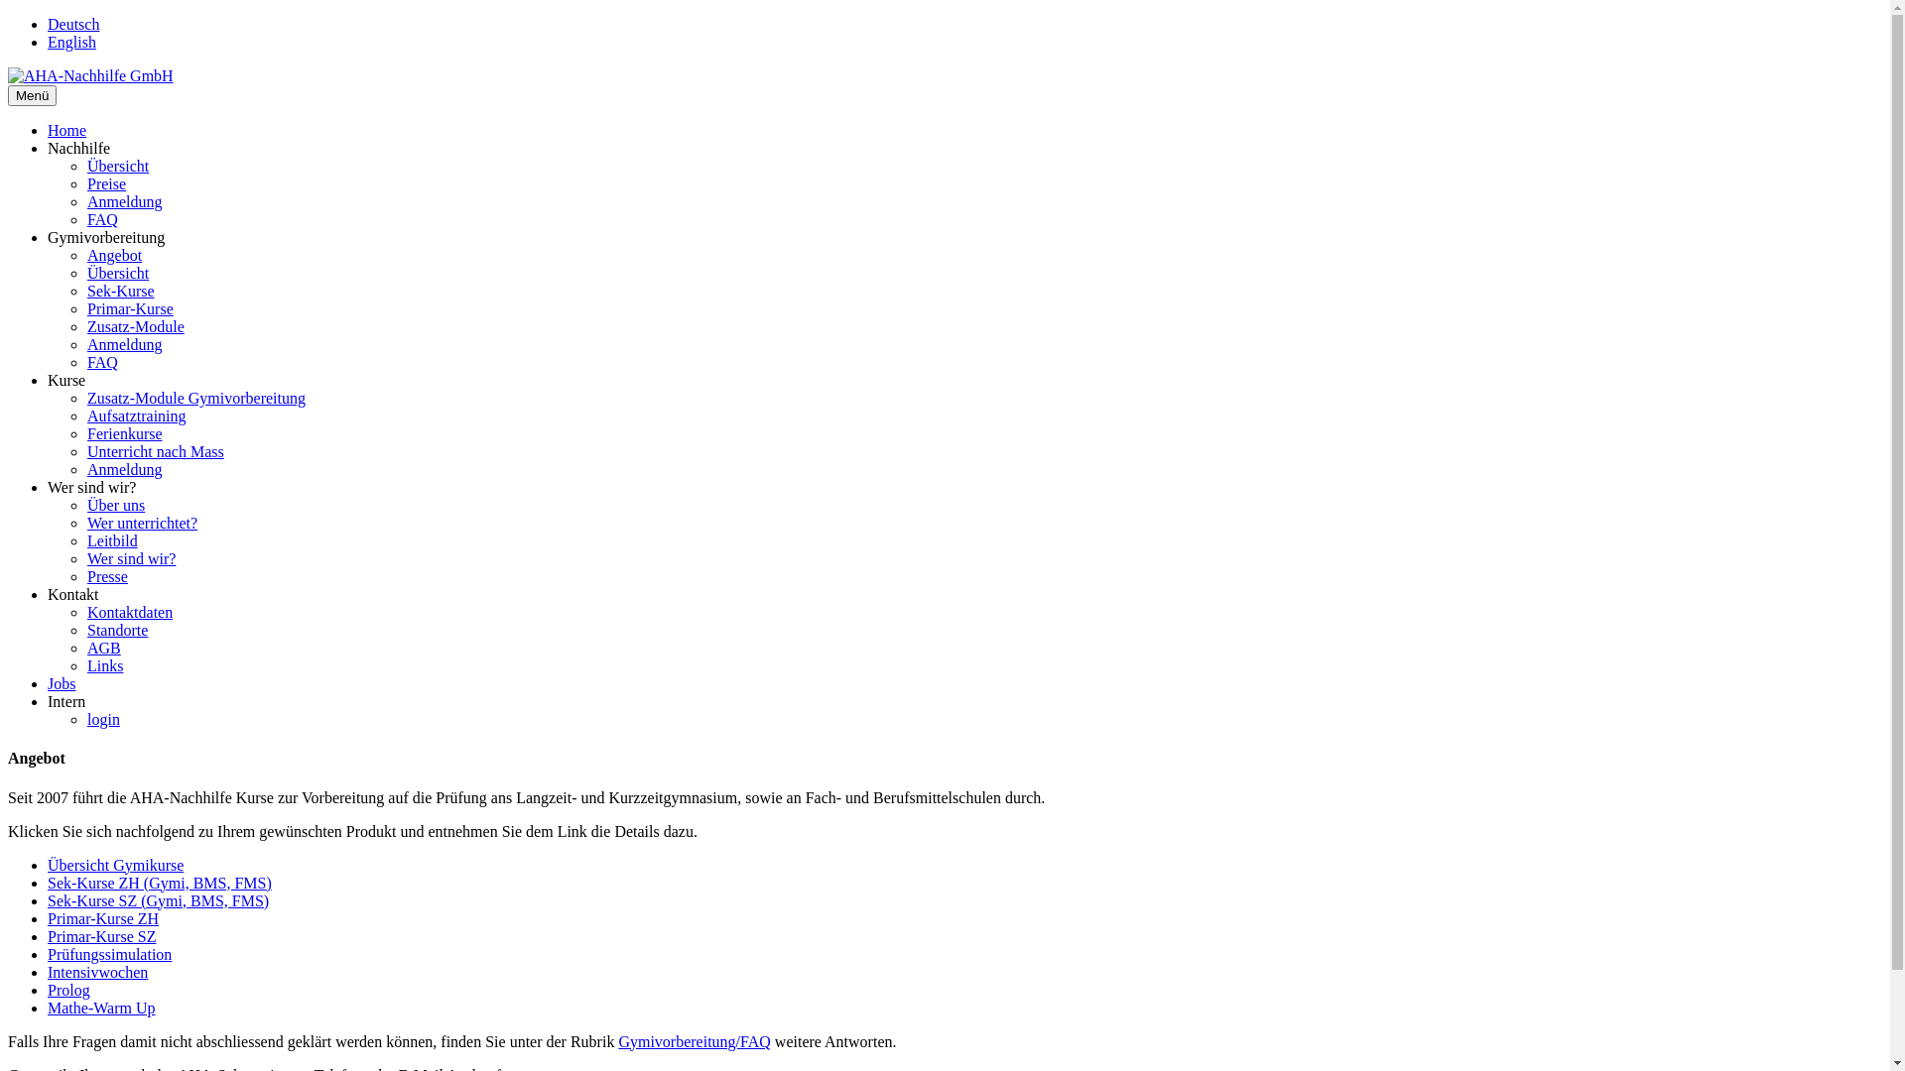 The width and height of the screenshot is (1905, 1071). I want to click on Anmeldung, so click(125, 345).